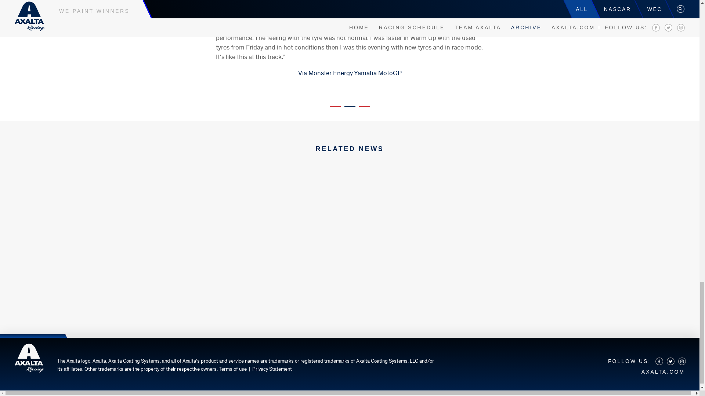  I want to click on TWITTER, so click(670, 361).